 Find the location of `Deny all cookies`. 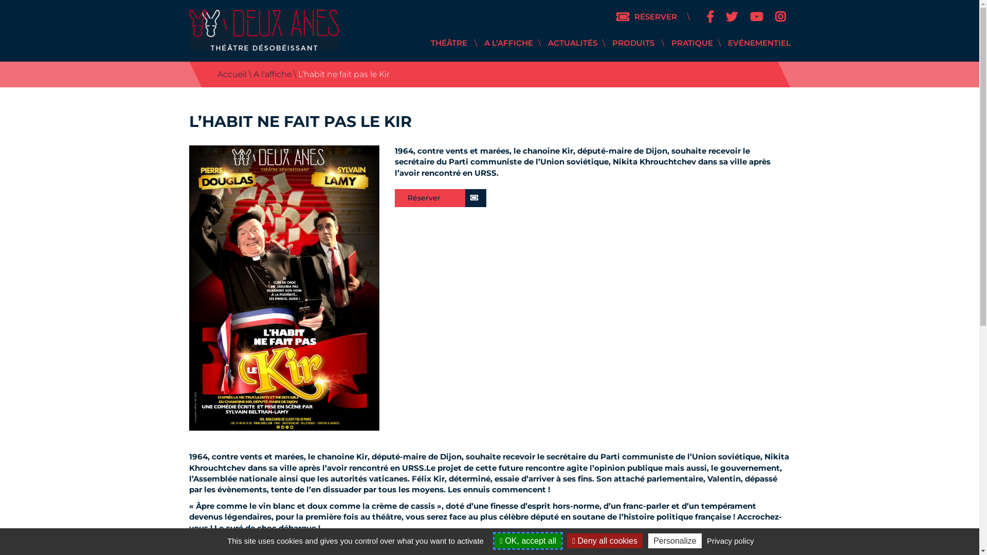

Deny all cookies is located at coordinates (605, 541).